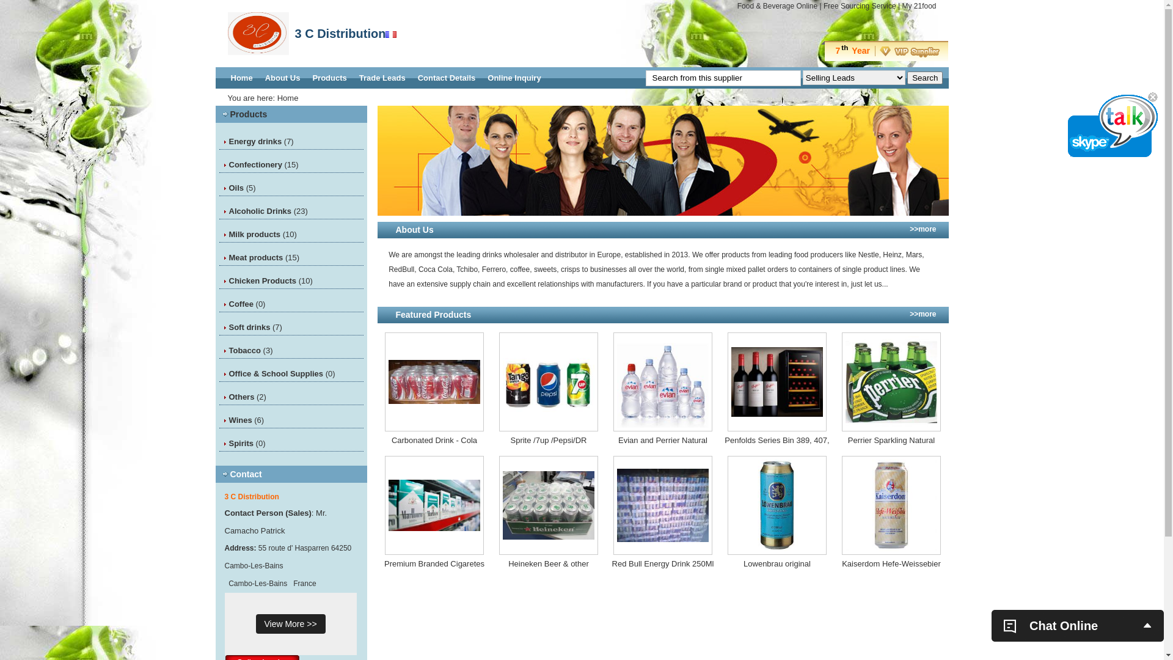 The width and height of the screenshot is (1173, 660). Describe the element at coordinates (891, 441) in the screenshot. I see `Perrier Sparkling Natural Mineral Water` at that location.